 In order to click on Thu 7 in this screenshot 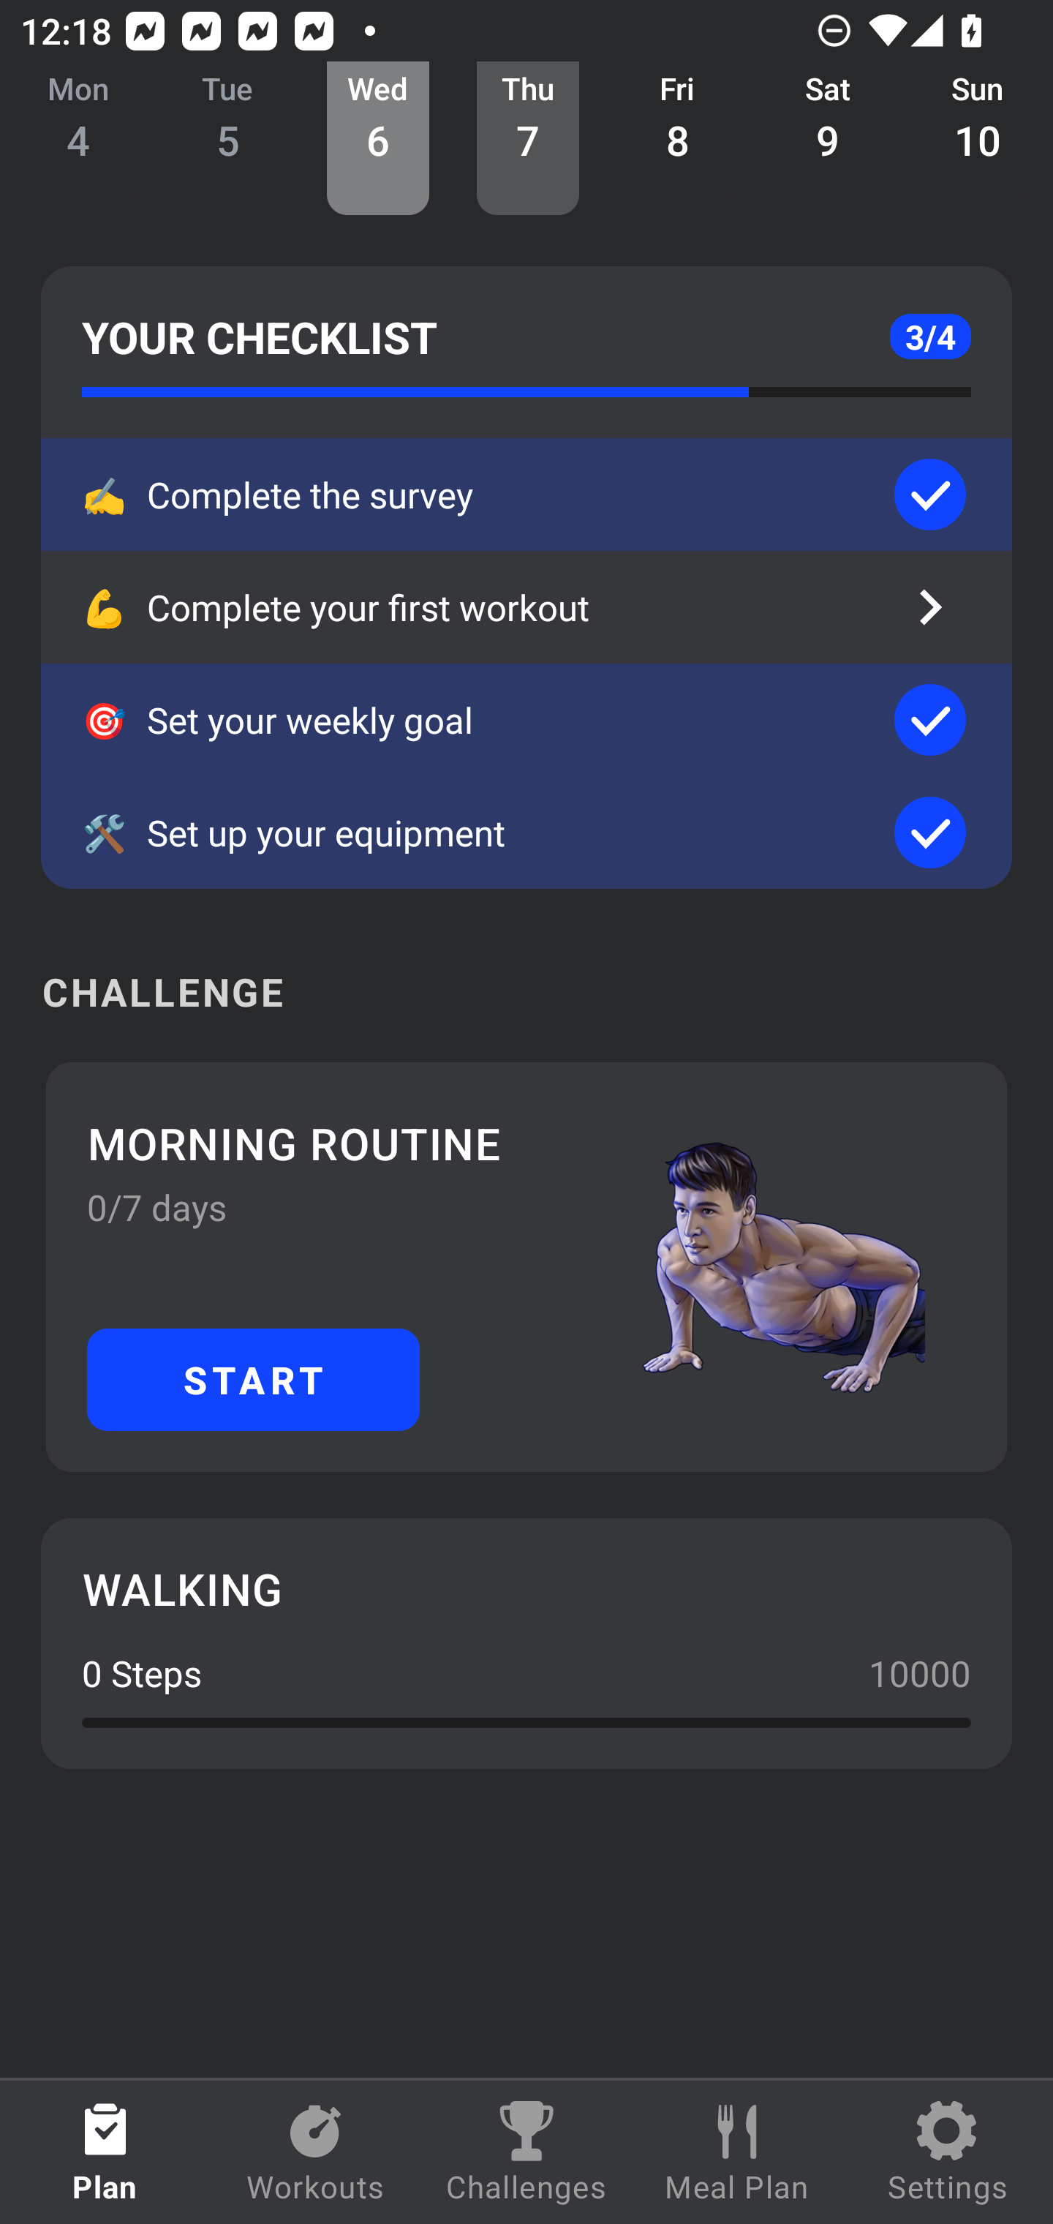, I will do `click(528, 139)`.